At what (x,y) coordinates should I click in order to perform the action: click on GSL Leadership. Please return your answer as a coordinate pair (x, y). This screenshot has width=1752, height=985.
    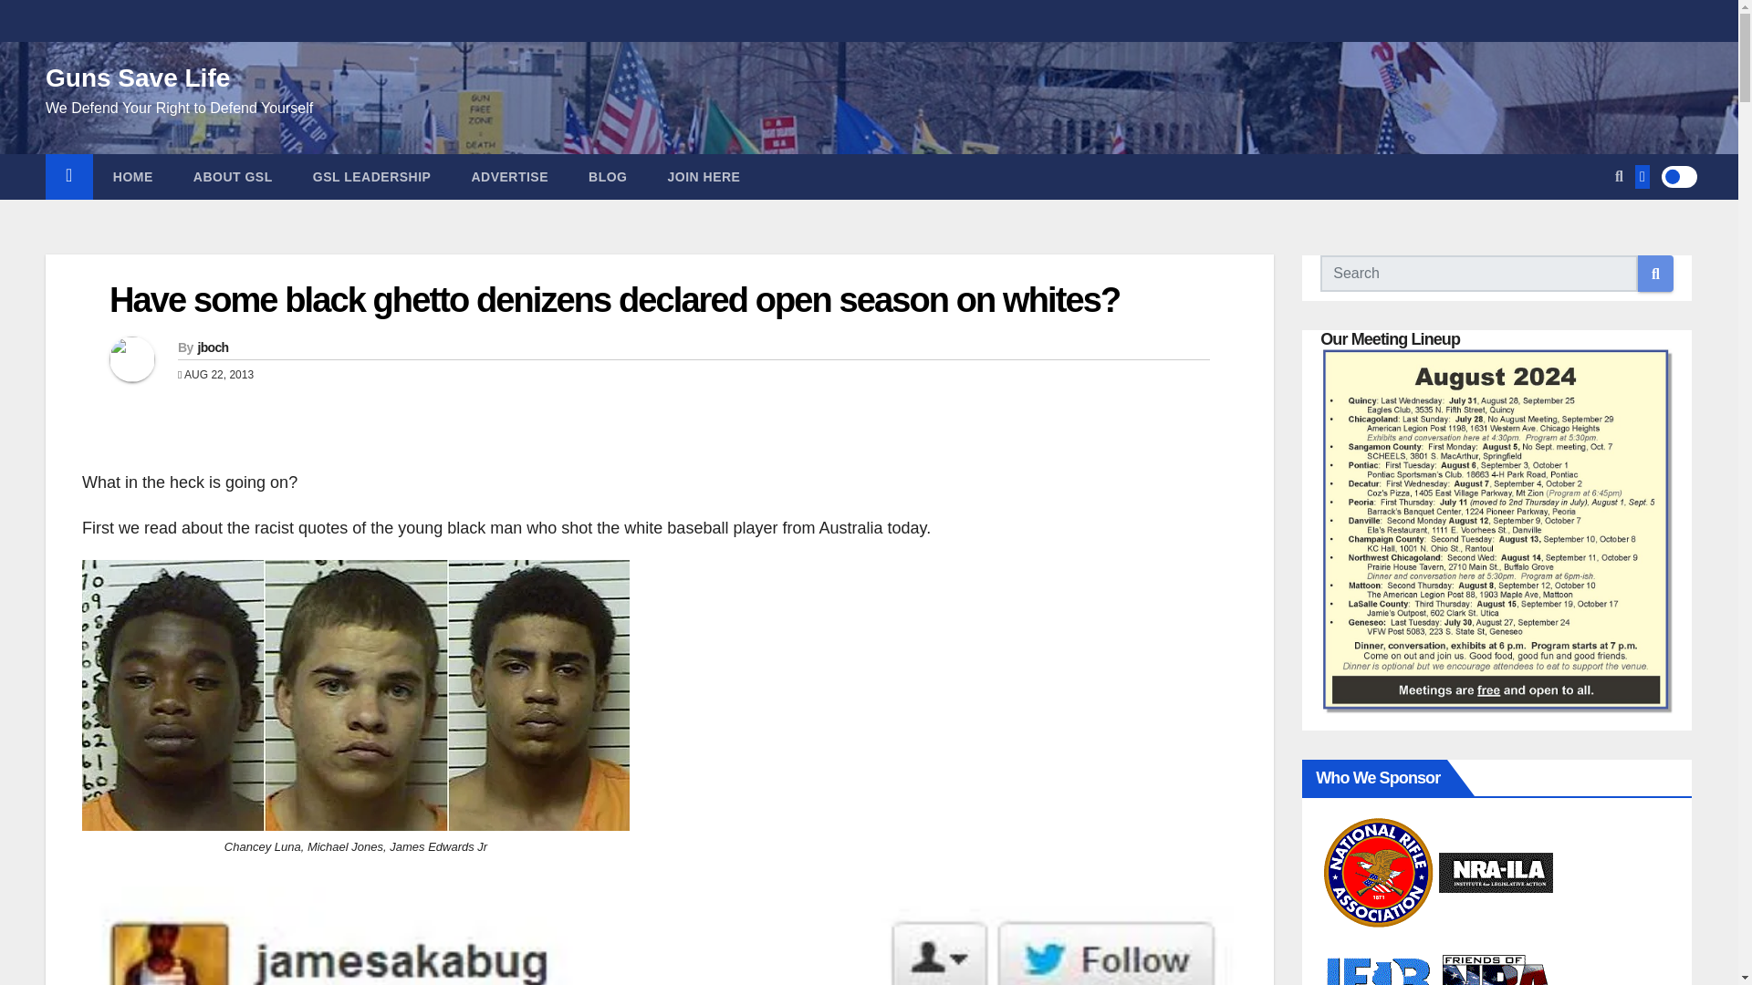
    Looking at the image, I should click on (372, 177).